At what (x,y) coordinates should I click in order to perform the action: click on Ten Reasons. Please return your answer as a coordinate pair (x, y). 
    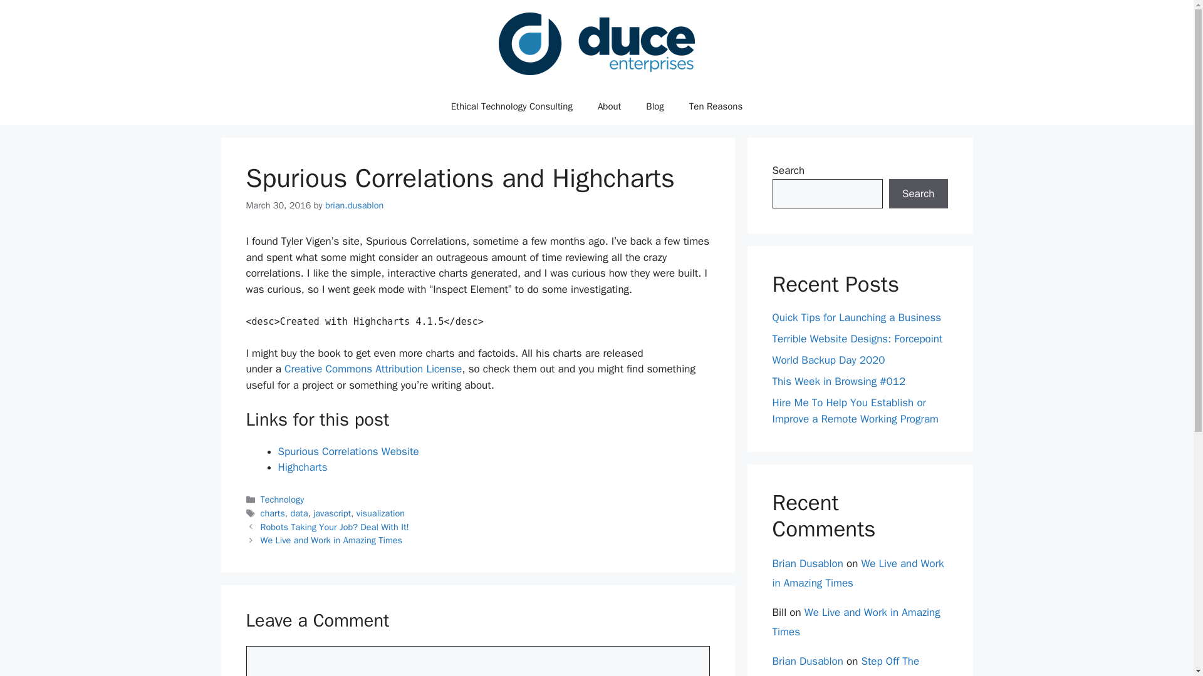
    Looking at the image, I should click on (716, 106).